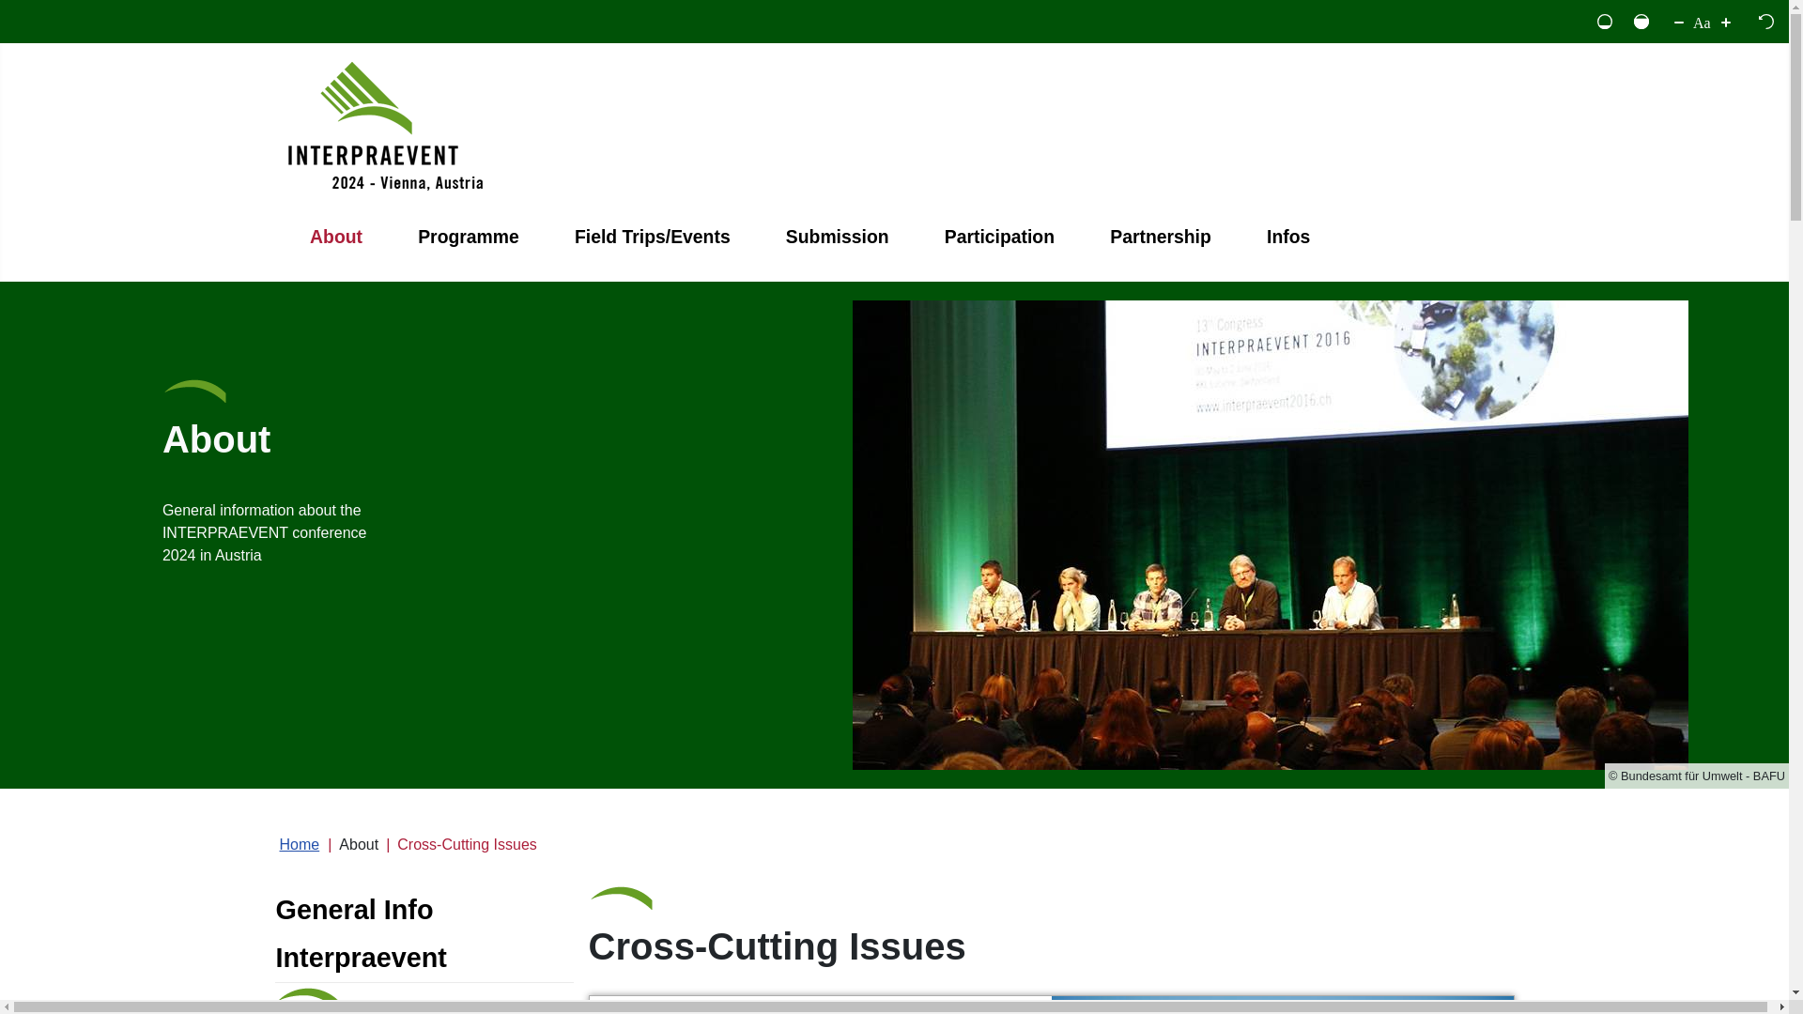 Image resolution: width=1803 pixels, height=1014 pixels. What do you see at coordinates (336, 237) in the screenshot?
I see `About` at bounding box center [336, 237].